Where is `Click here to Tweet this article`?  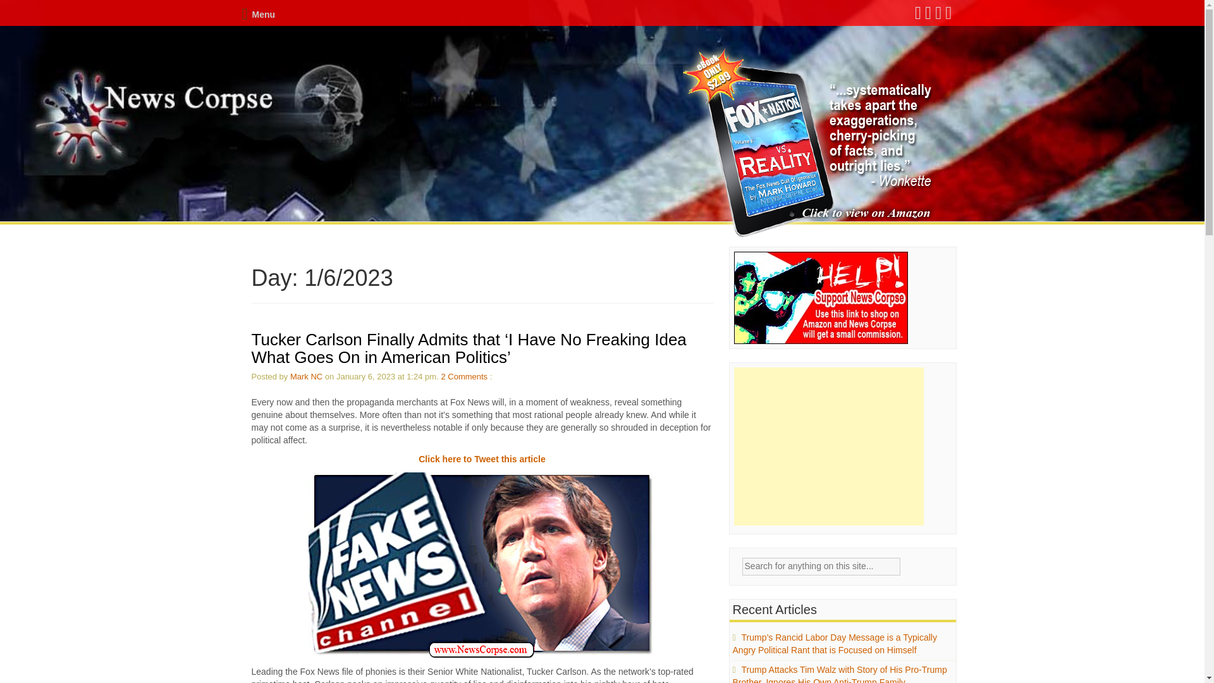 Click here to Tweet this article is located at coordinates (482, 459).